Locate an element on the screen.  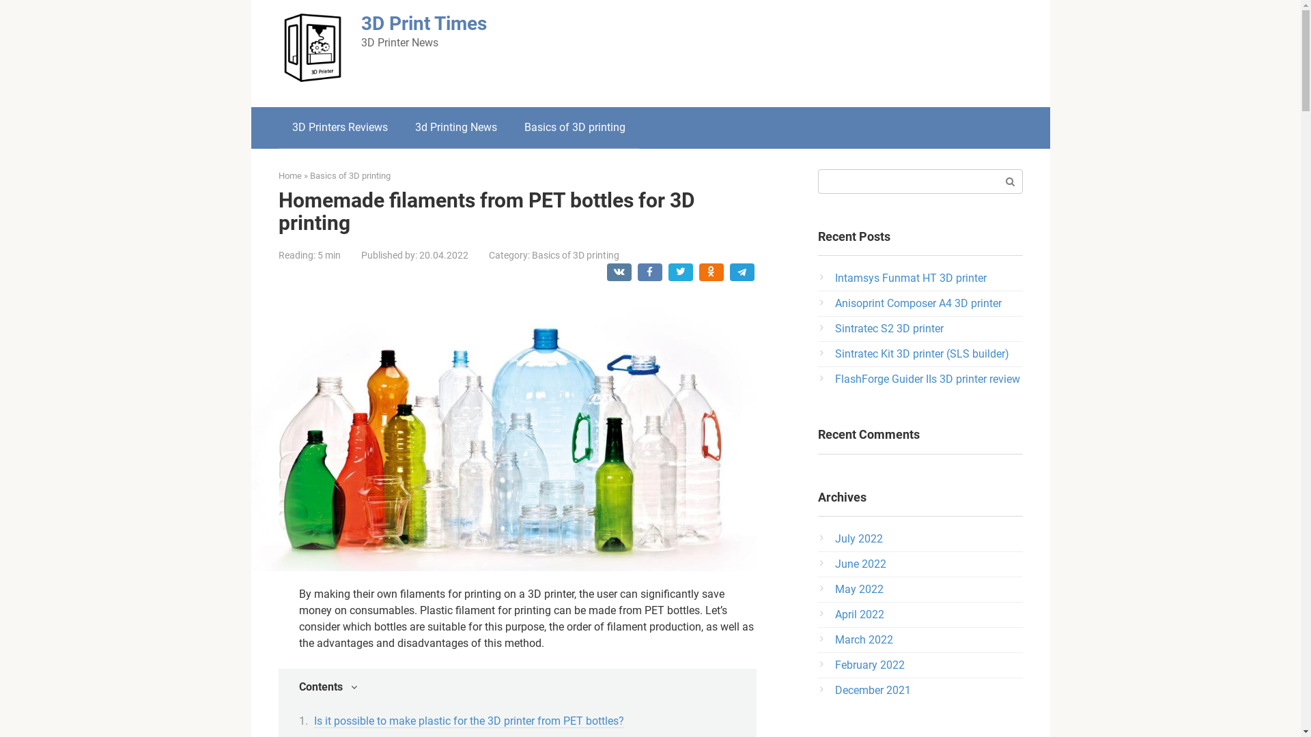
Basics of 3D printing is located at coordinates (575, 255).